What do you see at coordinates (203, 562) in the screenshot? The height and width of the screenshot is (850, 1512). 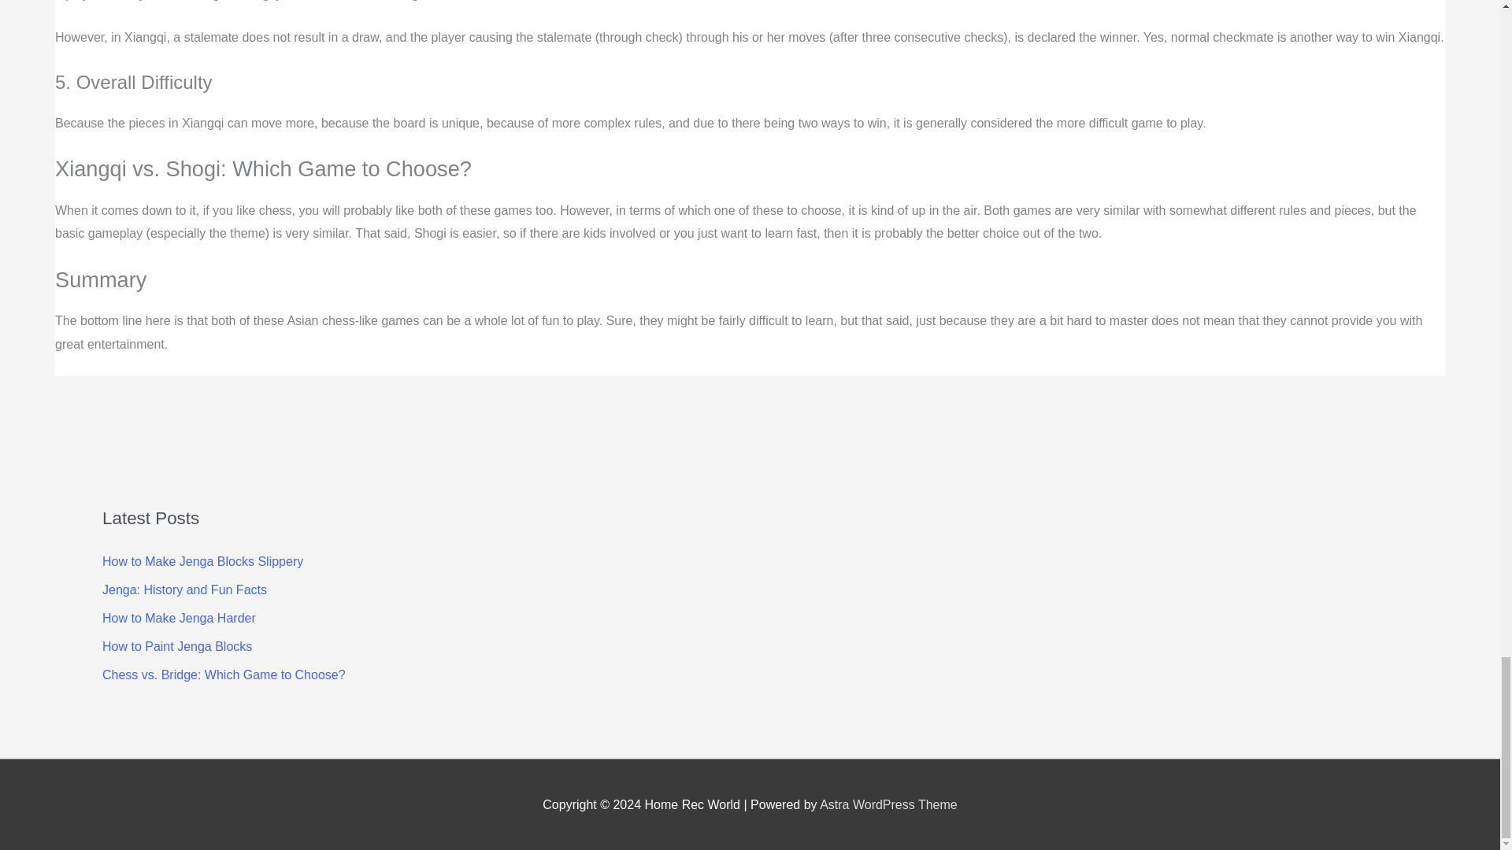 I see `How to Make Jenga Blocks Slippery` at bounding box center [203, 562].